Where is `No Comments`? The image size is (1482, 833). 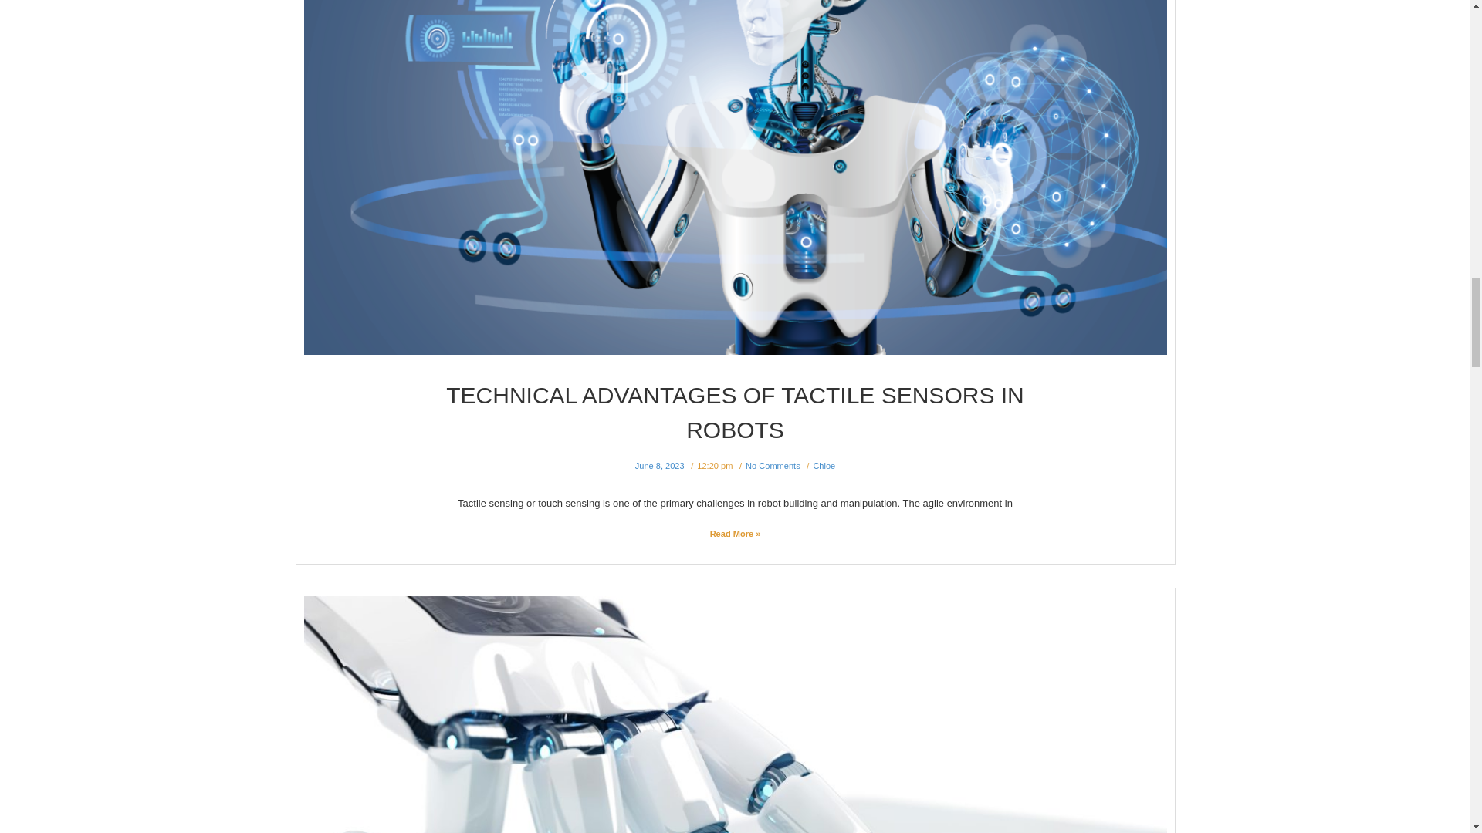
No Comments is located at coordinates (772, 466).